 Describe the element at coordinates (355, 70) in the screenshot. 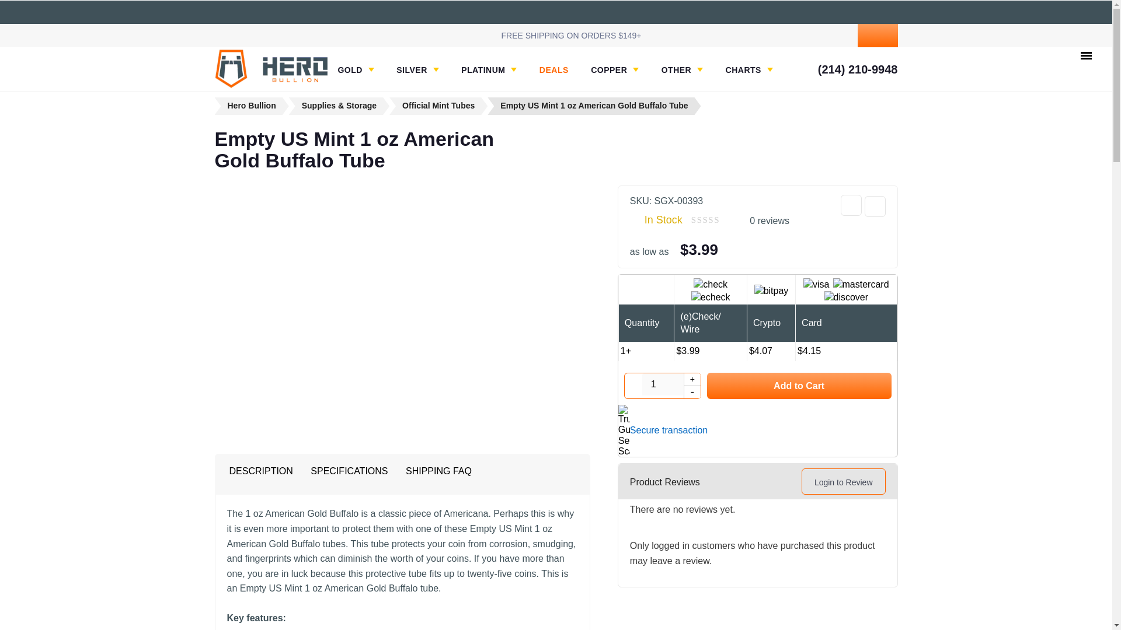

I see `GOLD` at that location.